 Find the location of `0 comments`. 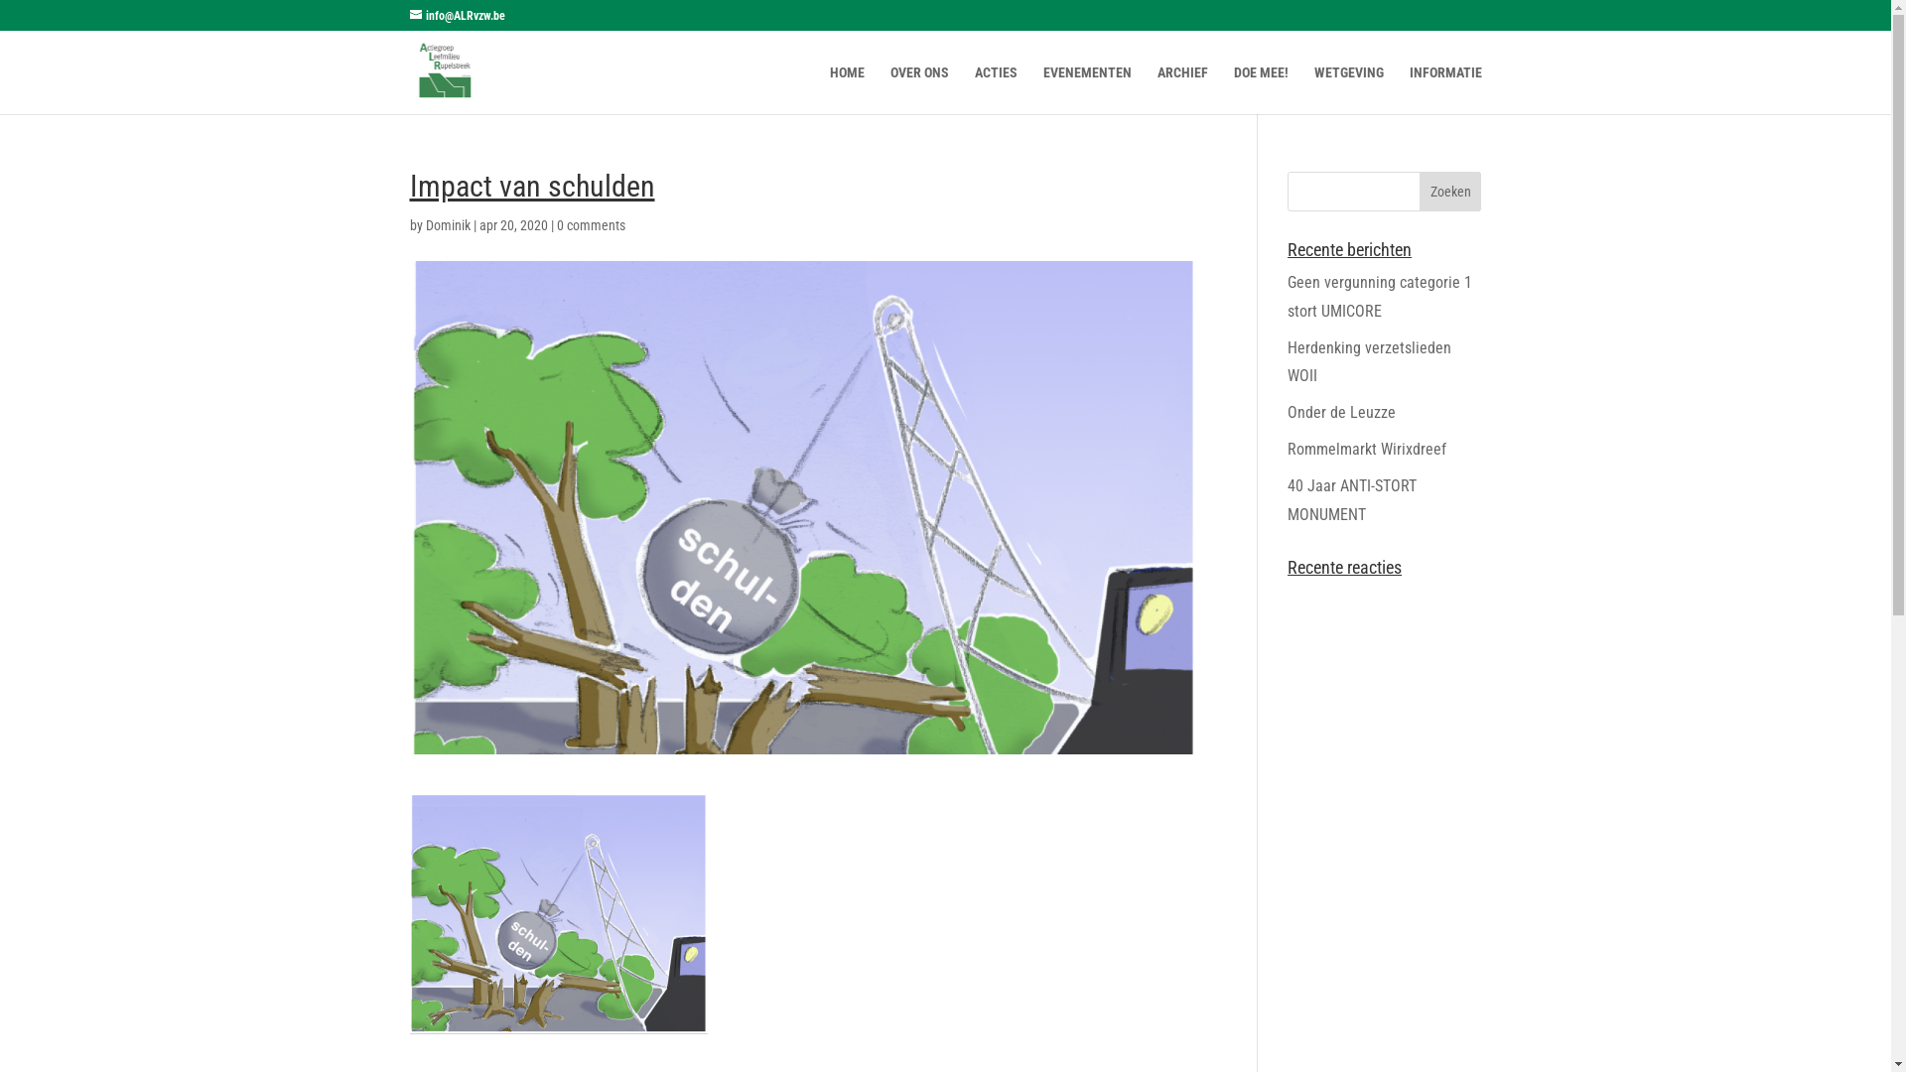

0 comments is located at coordinates (590, 225).